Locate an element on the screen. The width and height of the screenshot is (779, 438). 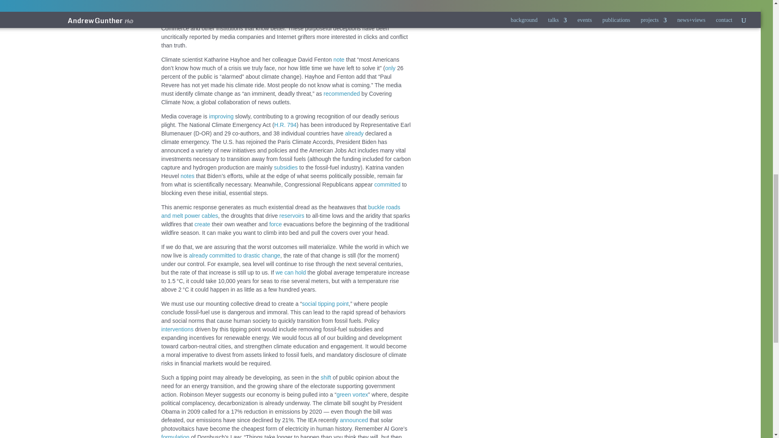
has is located at coordinates (352, 20).